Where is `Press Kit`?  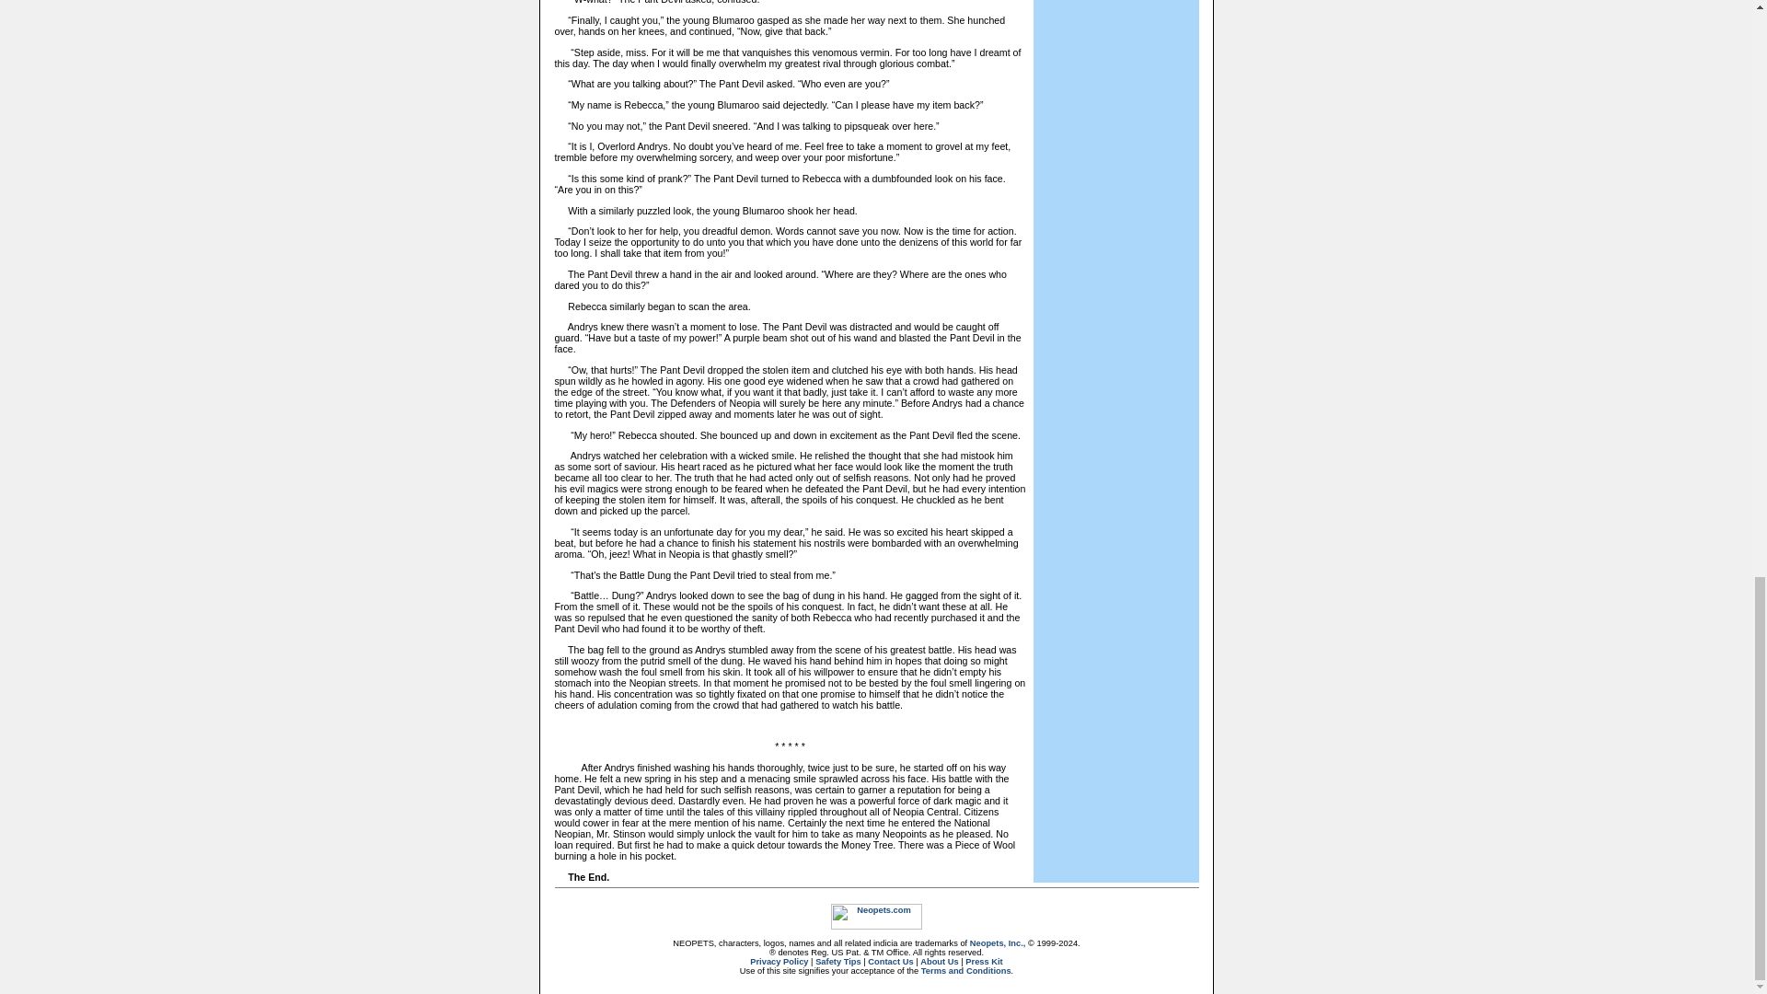
Press Kit is located at coordinates (983, 961).